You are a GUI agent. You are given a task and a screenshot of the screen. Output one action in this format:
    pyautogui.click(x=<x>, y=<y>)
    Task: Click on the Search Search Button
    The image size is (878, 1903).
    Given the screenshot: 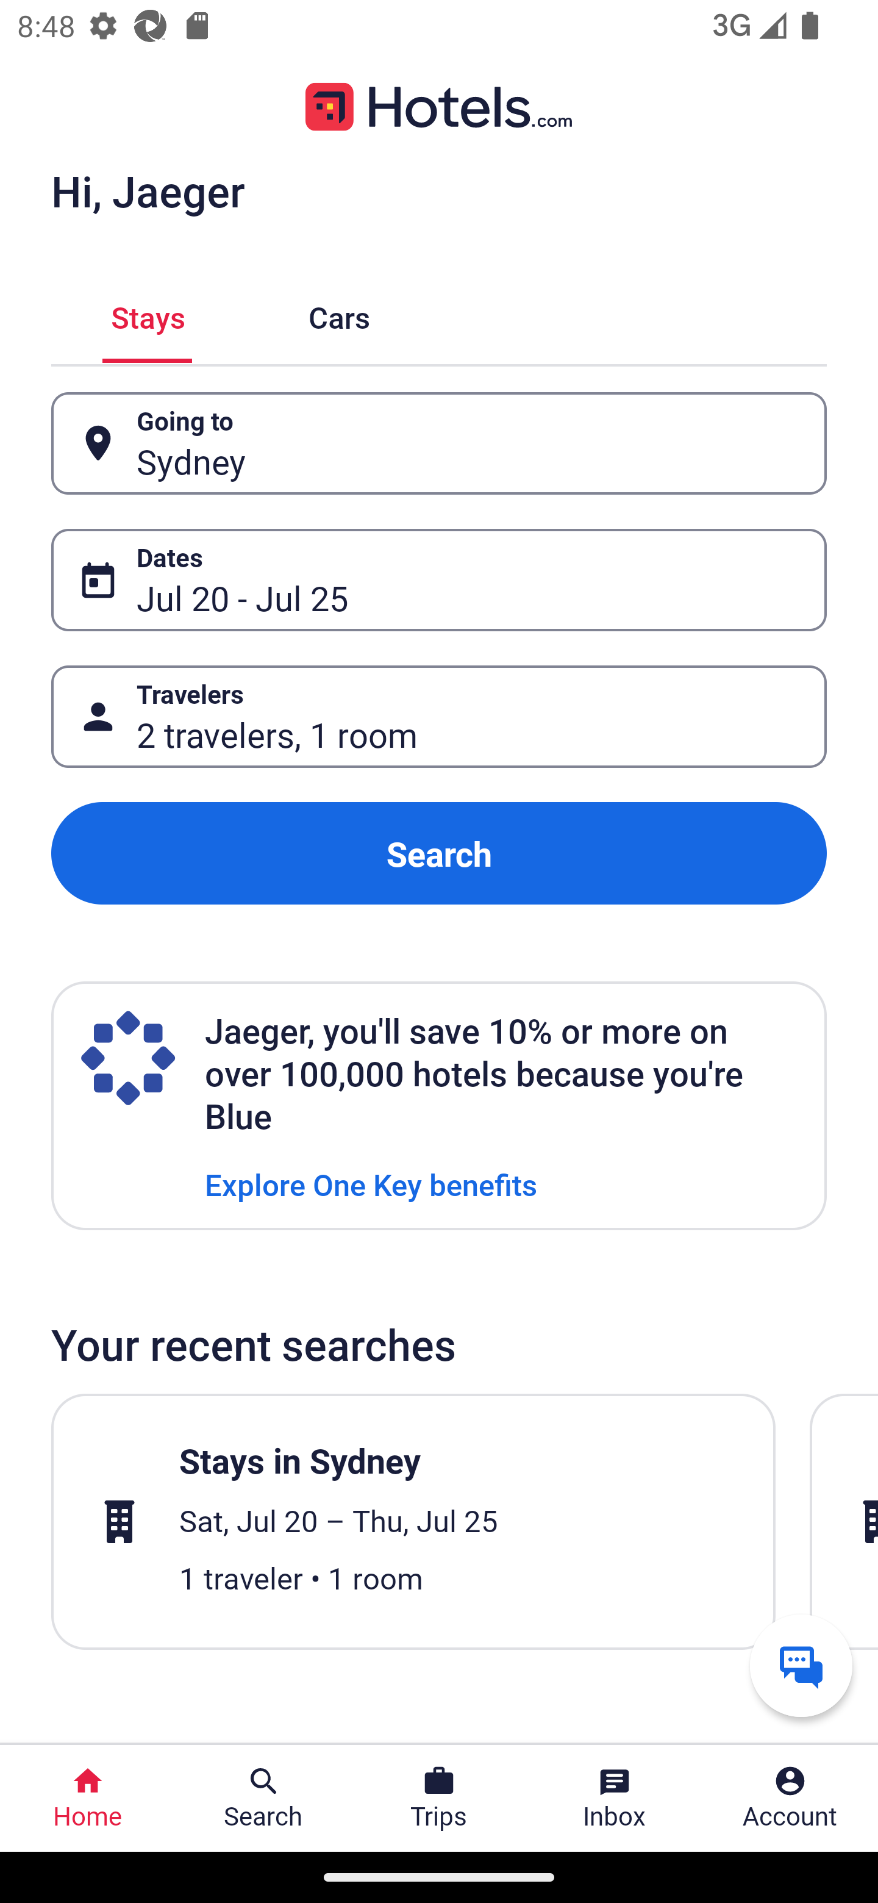 What is the action you would take?
    pyautogui.click(x=263, y=1798)
    